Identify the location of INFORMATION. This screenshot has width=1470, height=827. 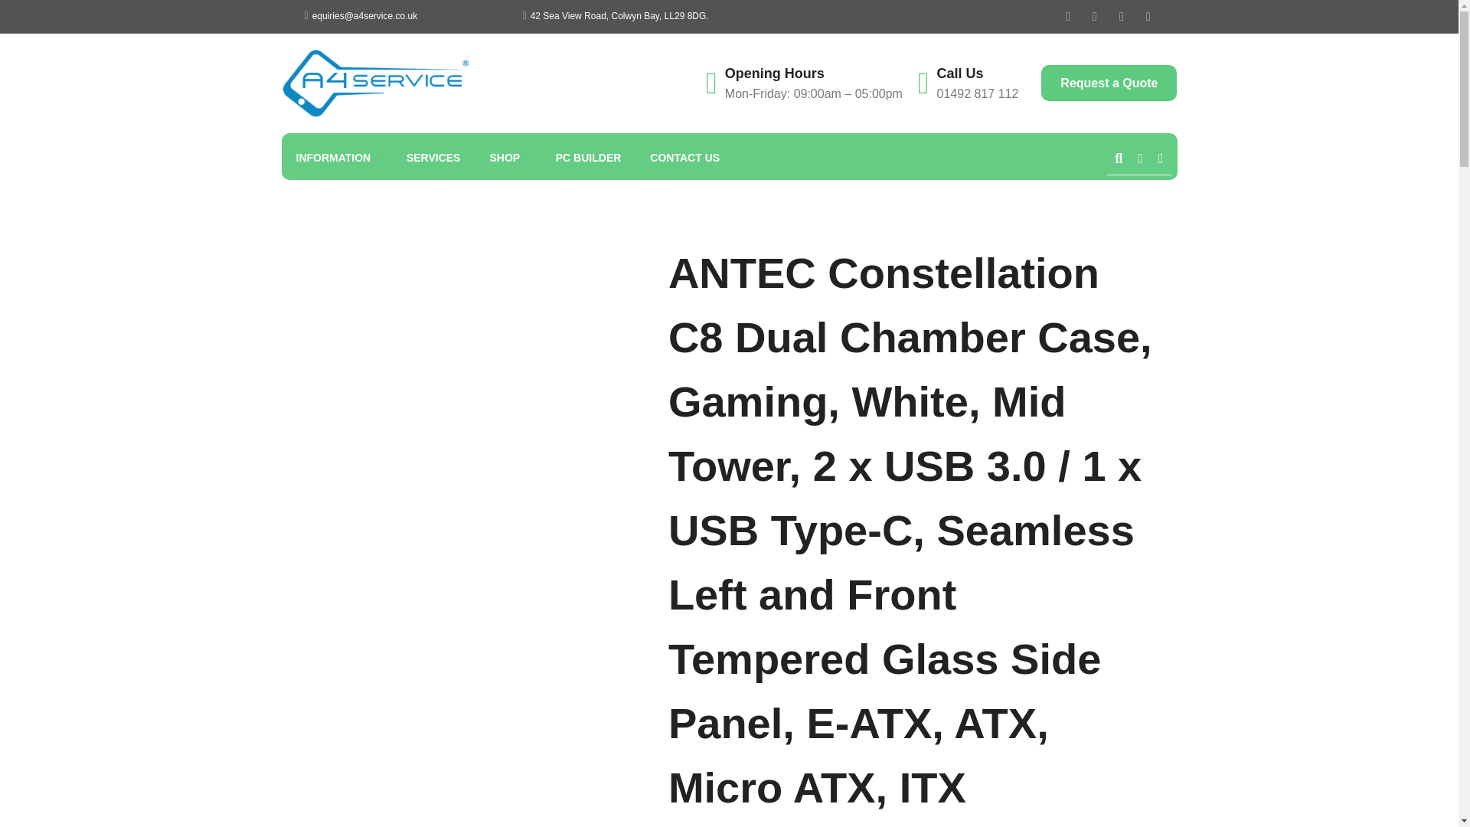
(336, 158).